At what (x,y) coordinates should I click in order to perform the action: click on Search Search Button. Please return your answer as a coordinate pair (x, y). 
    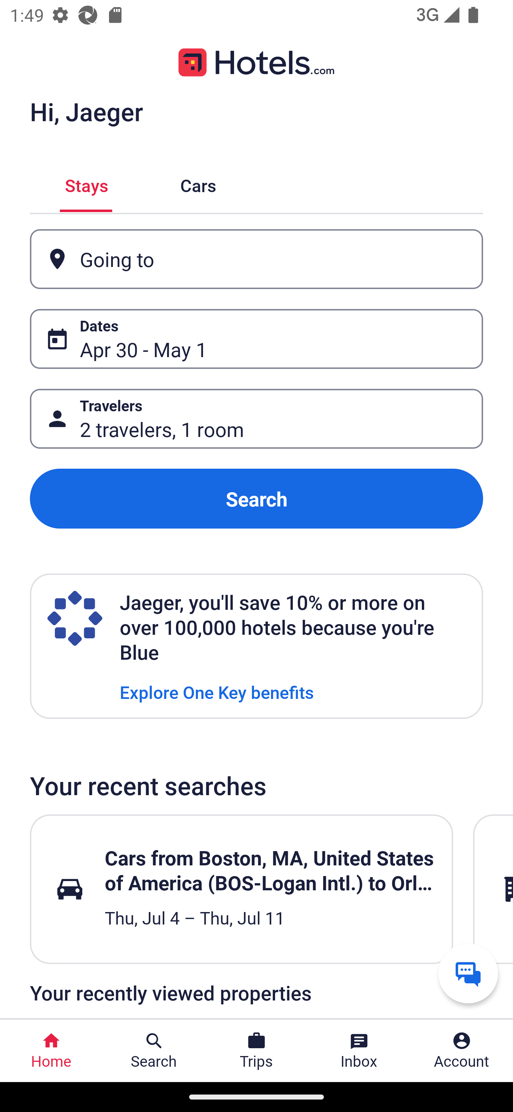
    Looking at the image, I should click on (154, 1051).